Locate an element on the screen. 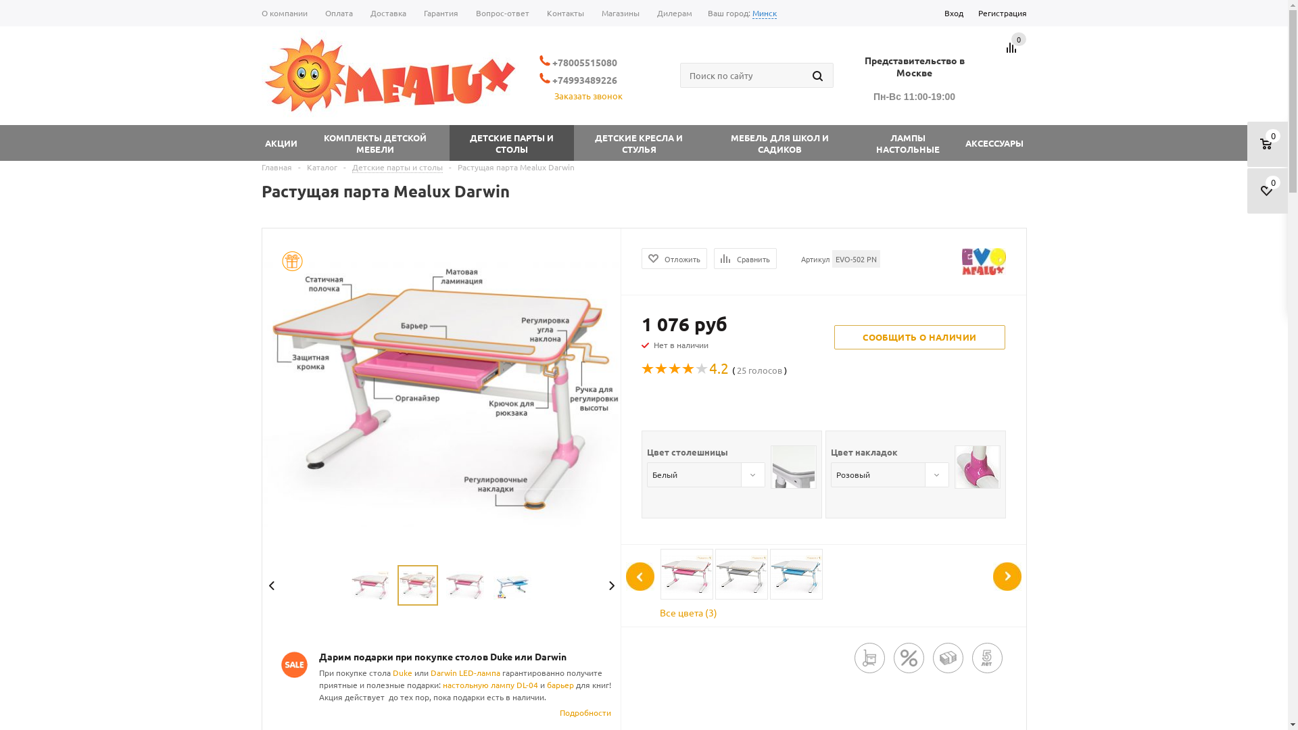 This screenshot has height=730, width=1298. 1 is located at coordinates (648, 369).